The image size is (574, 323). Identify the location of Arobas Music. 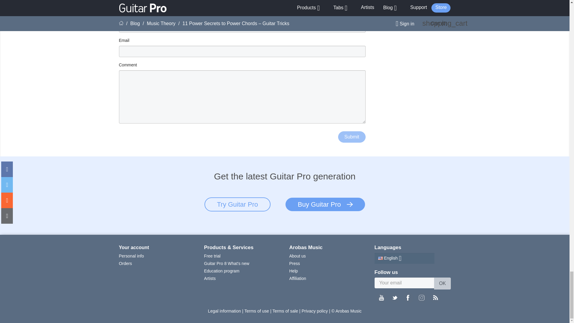
(306, 247).